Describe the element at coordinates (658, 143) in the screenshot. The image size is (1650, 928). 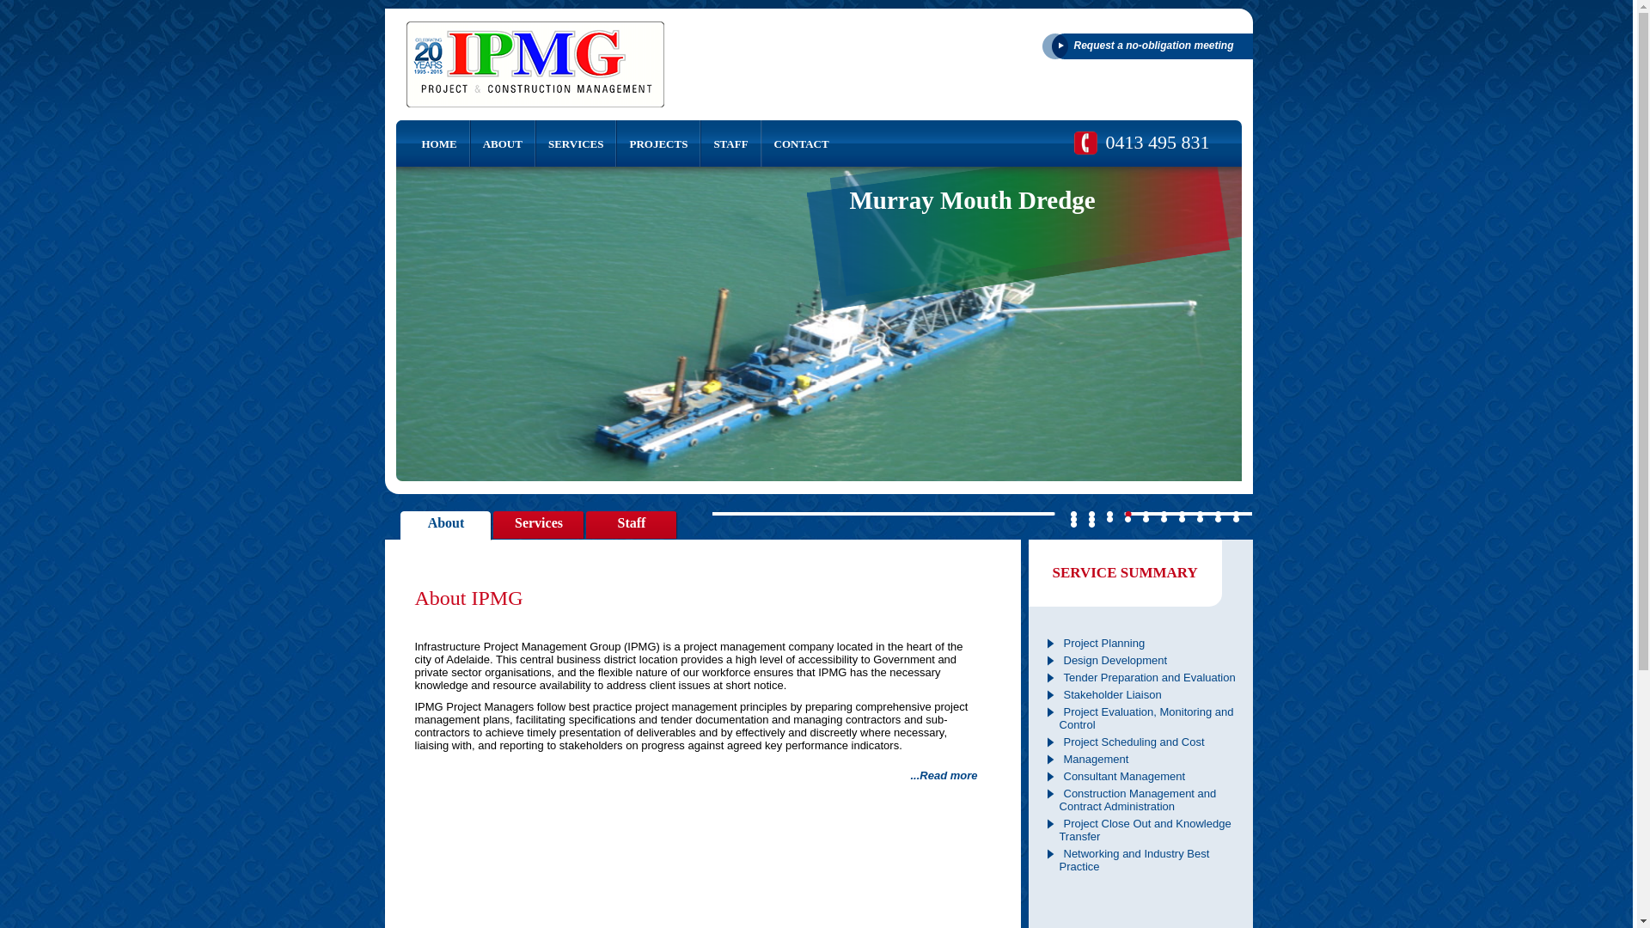
I see `PROJECTS` at that location.